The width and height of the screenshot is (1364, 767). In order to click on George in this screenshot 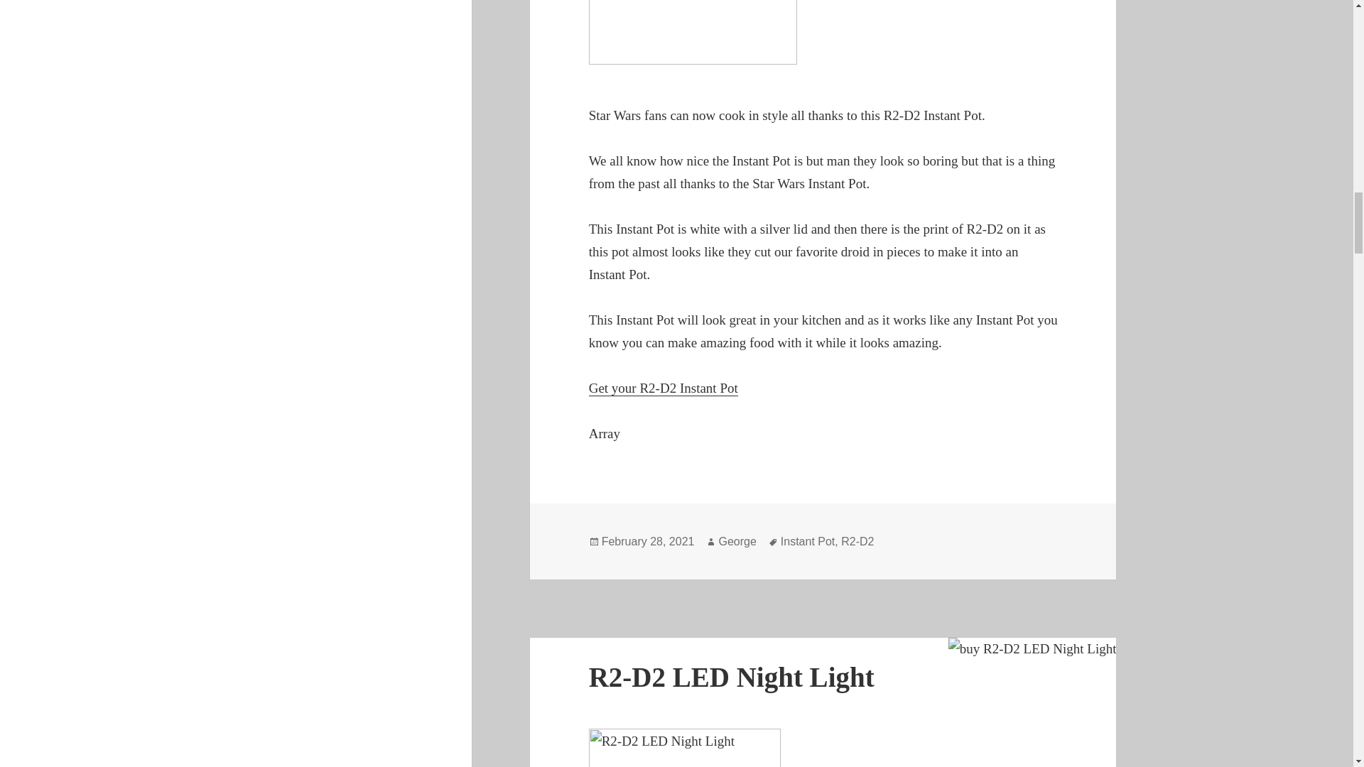, I will do `click(737, 541)`.